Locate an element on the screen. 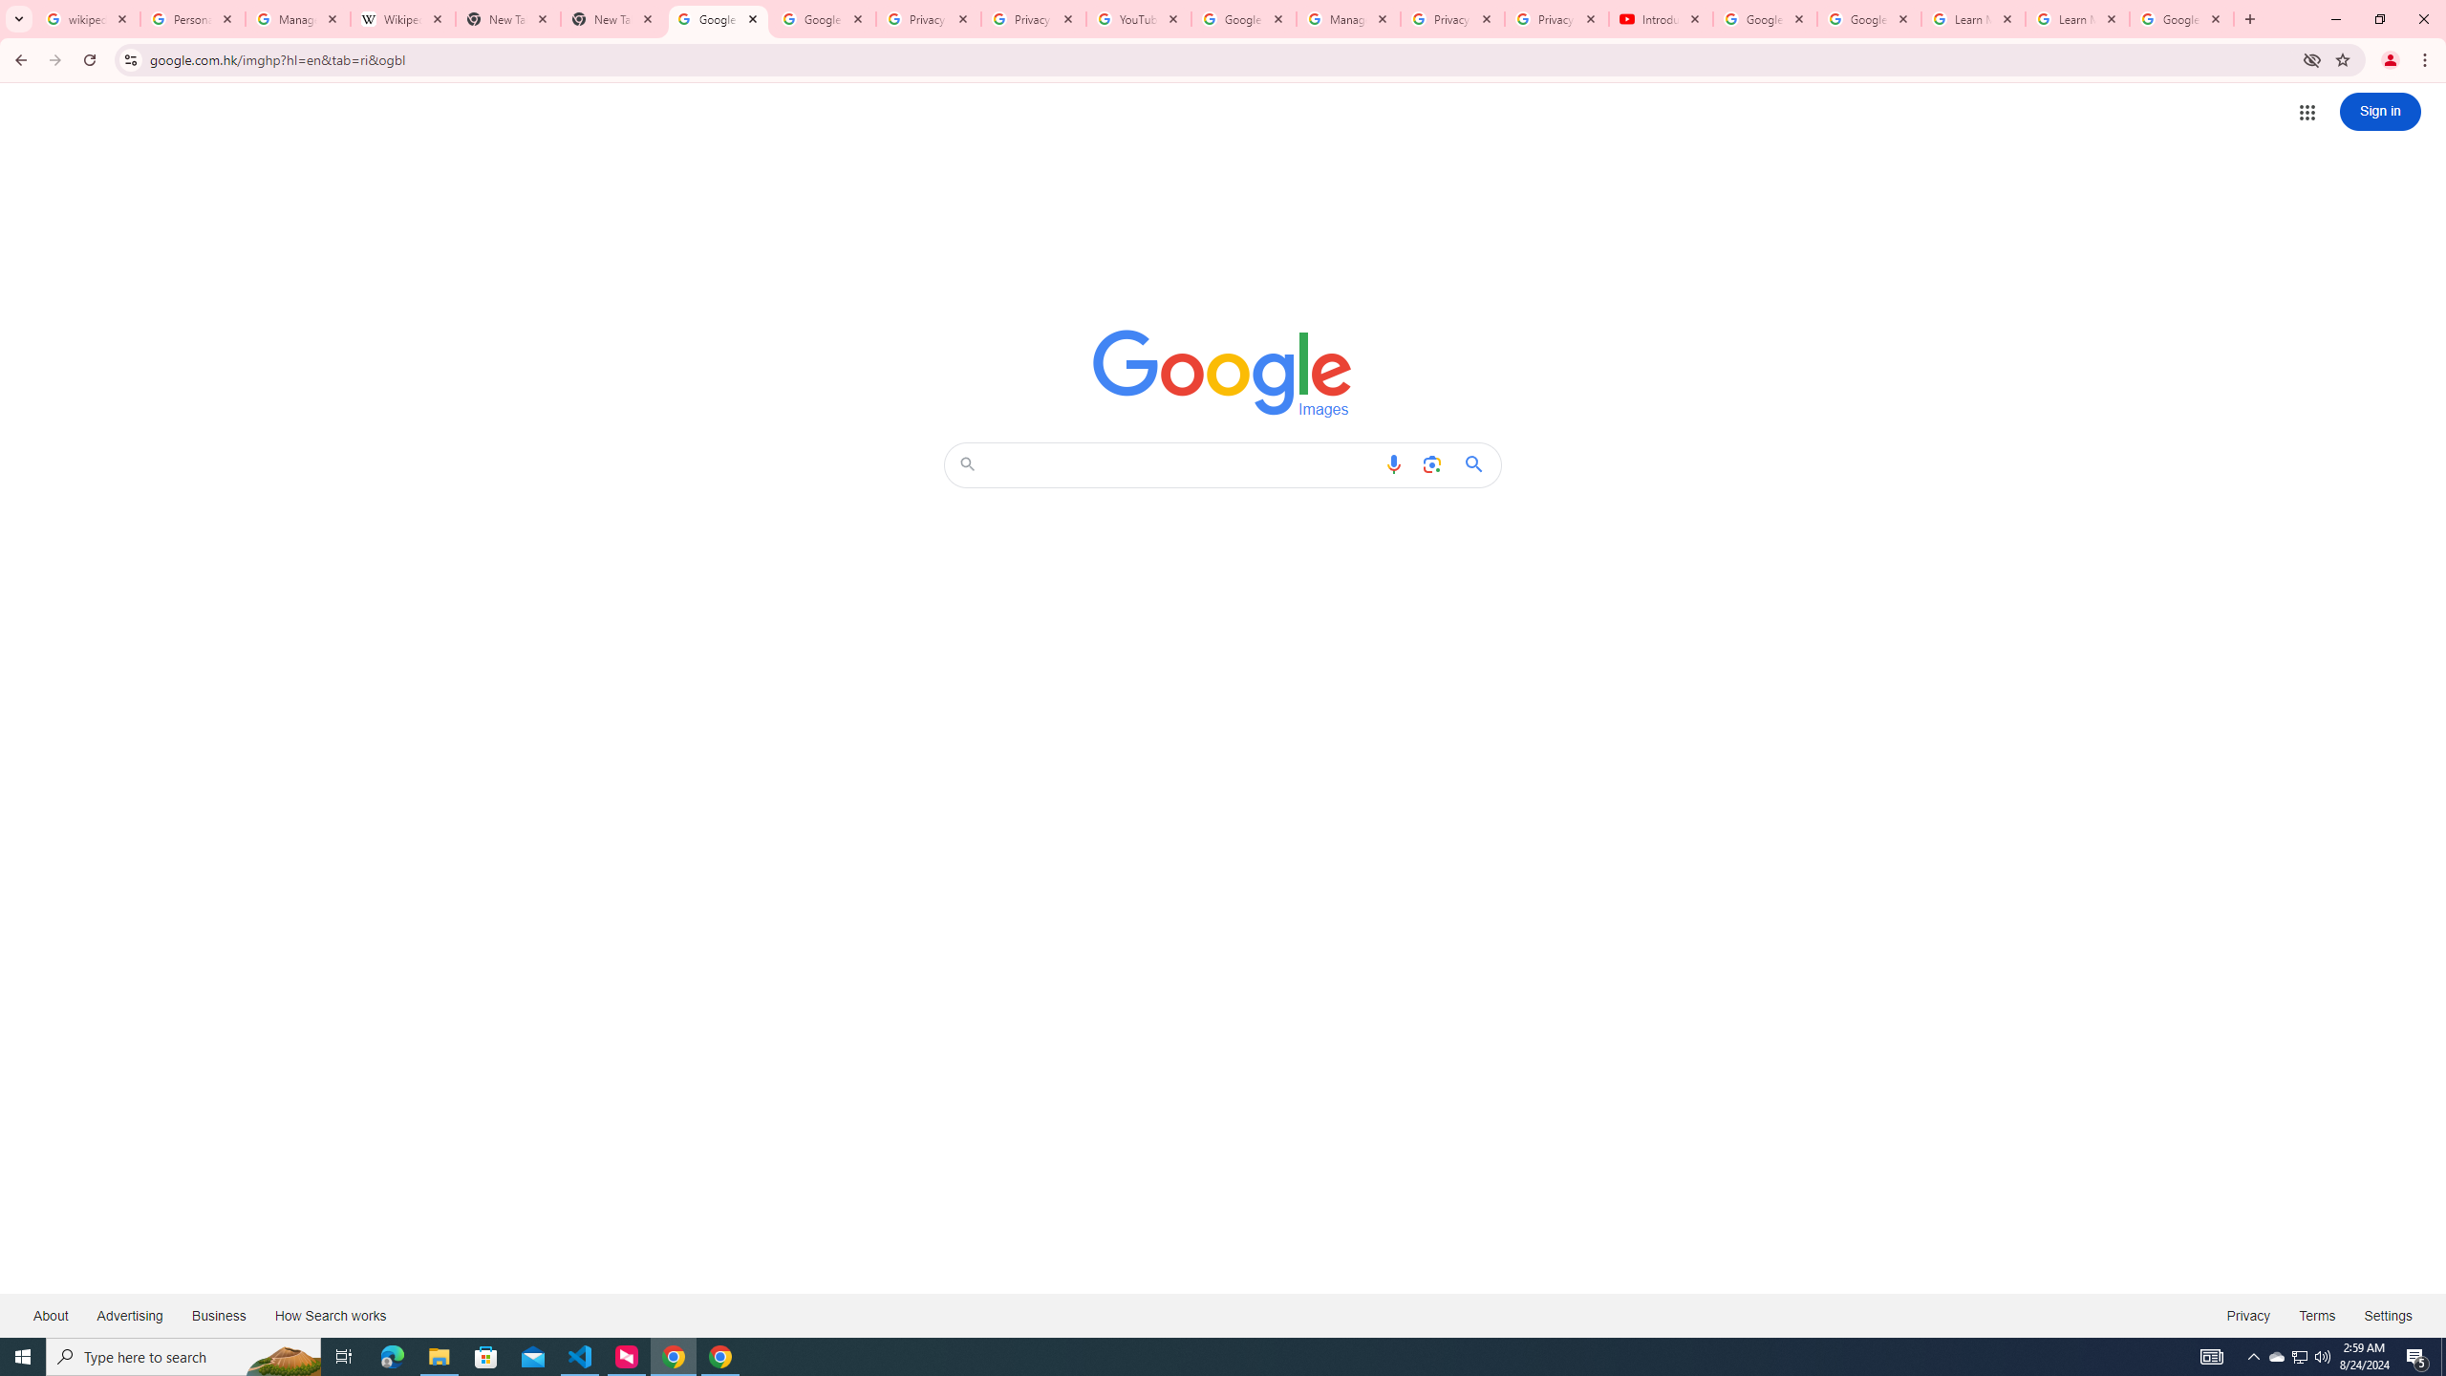 The width and height of the screenshot is (2446, 1376). New Tab is located at coordinates (2249, 19).